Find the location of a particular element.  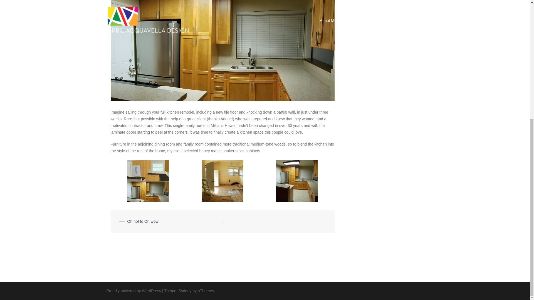

Proudly powered by WordPress is located at coordinates (133, 291).